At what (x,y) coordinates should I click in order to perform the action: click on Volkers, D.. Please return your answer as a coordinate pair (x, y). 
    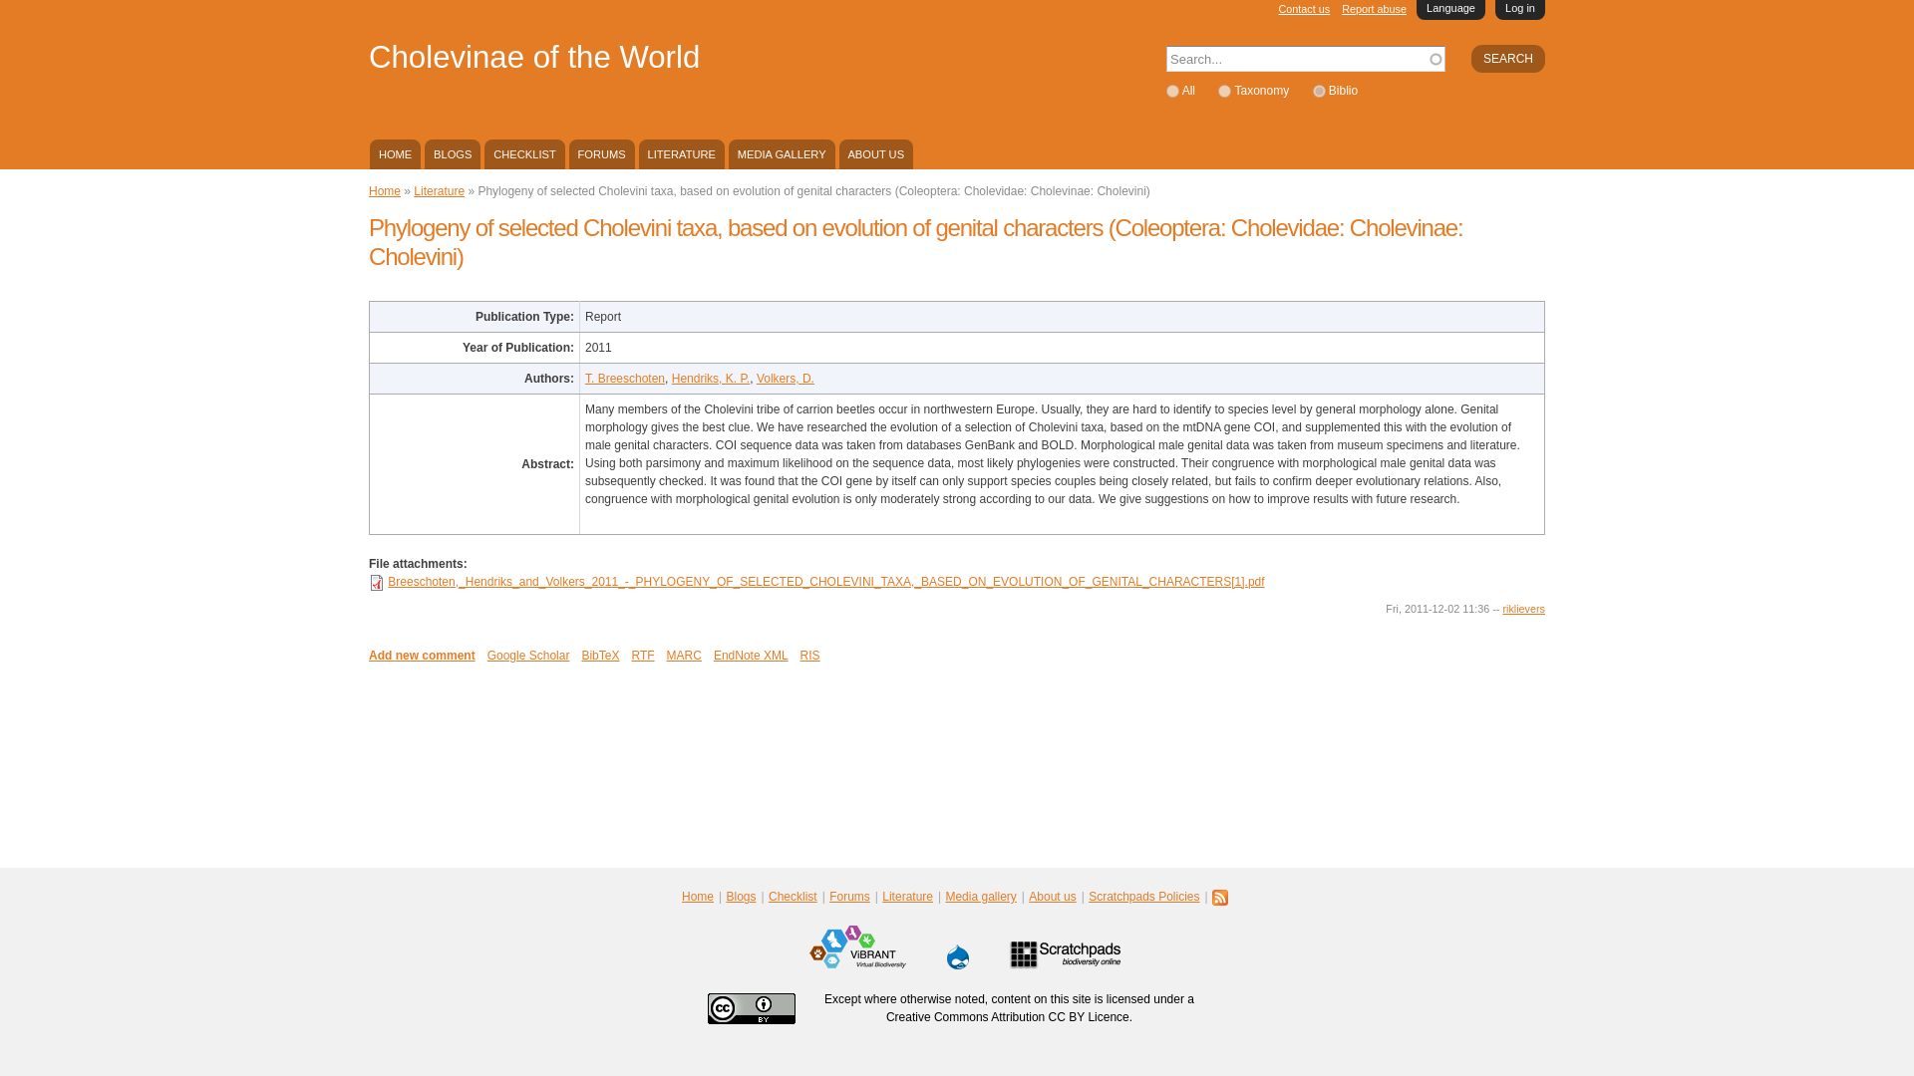
    Looking at the image, I should click on (786, 378).